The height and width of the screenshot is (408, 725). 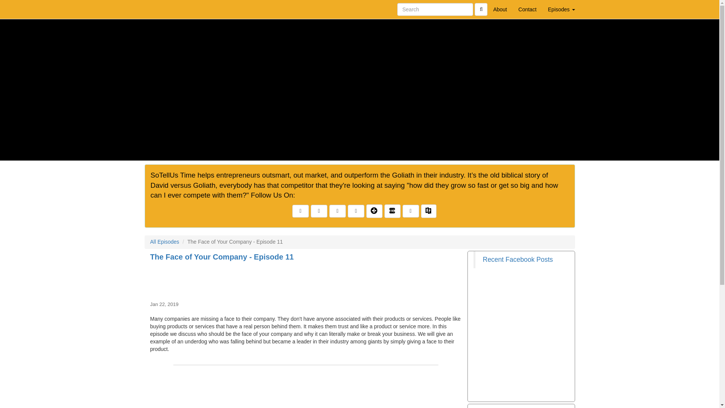 What do you see at coordinates (160, 9) in the screenshot?
I see `Home Page` at bounding box center [160, 9].